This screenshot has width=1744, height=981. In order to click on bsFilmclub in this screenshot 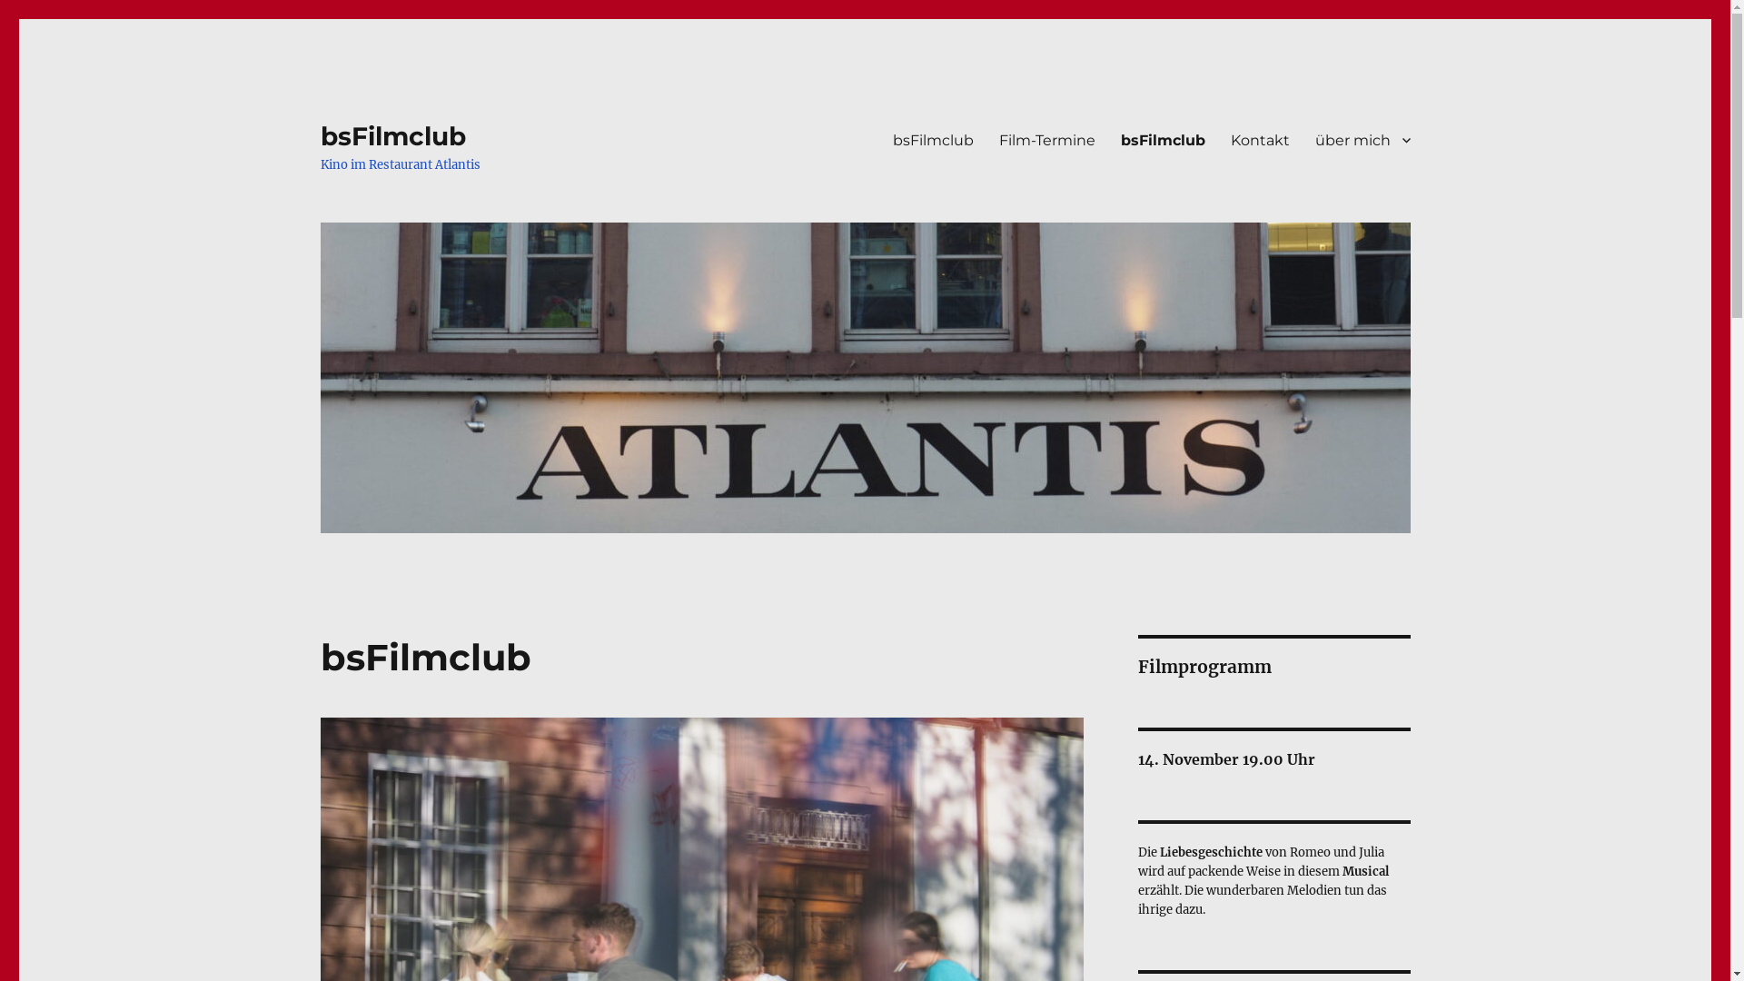, I will do `click(1163, 140)`.